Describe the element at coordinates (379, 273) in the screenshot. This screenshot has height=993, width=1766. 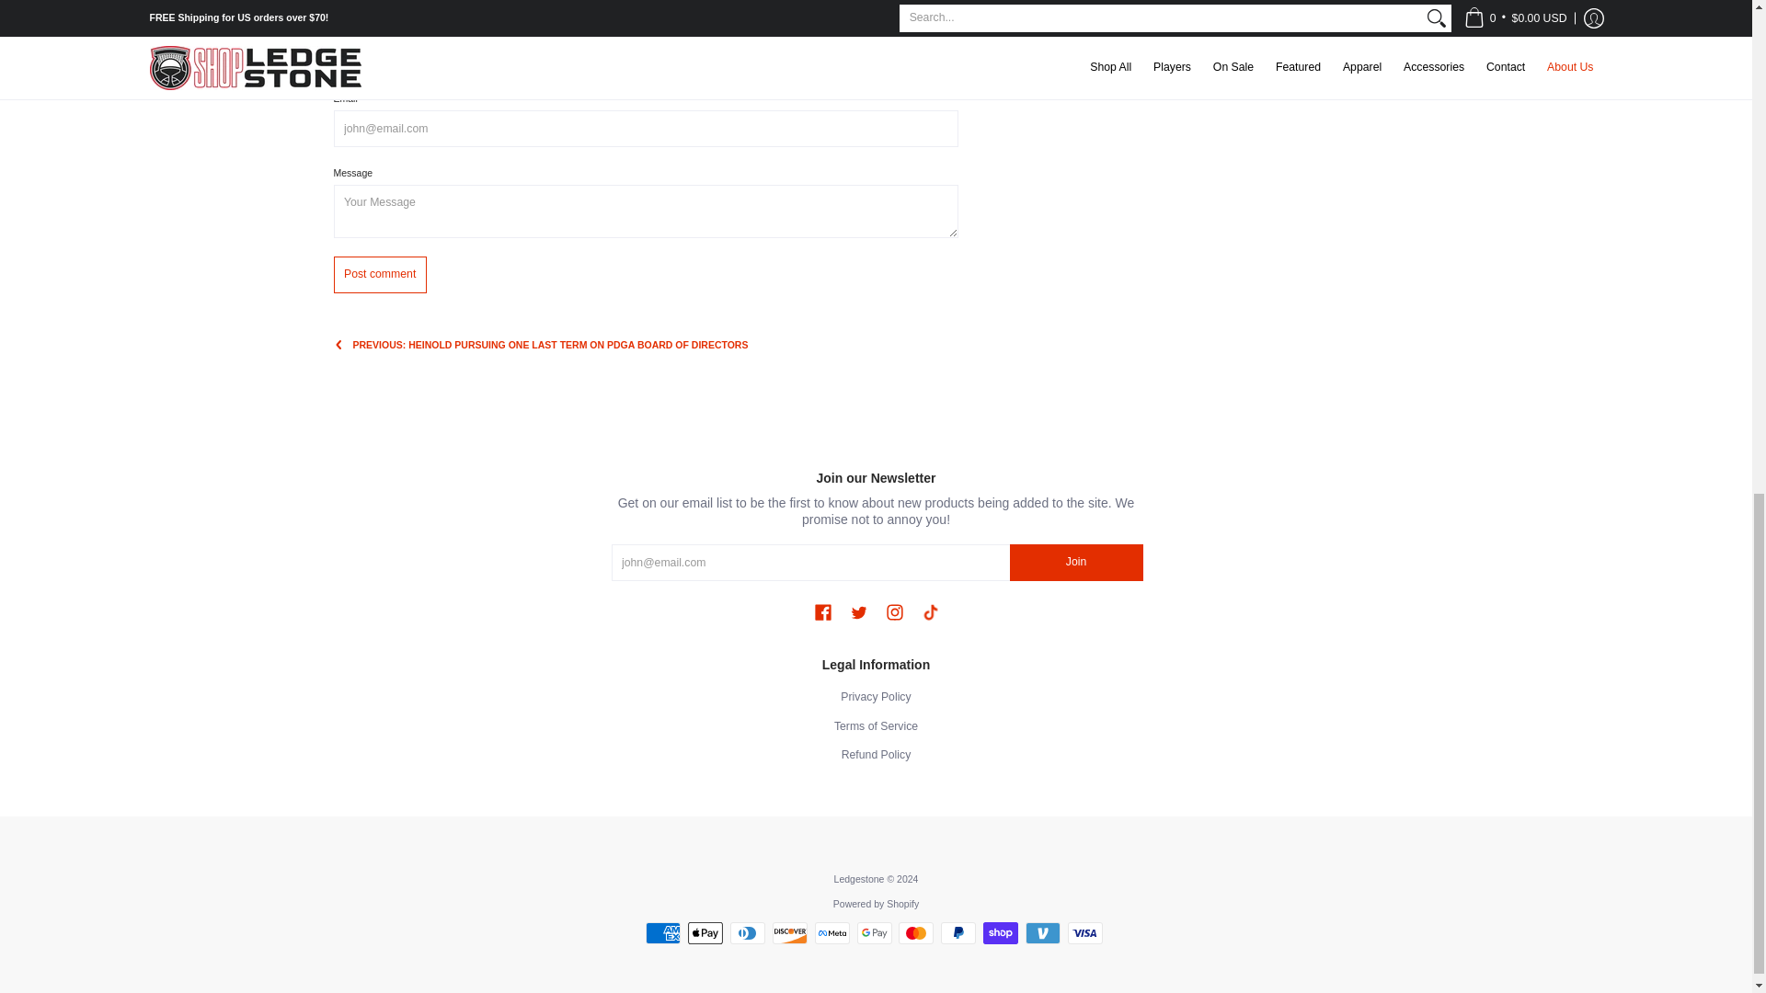
I see `Post comment` at that location.